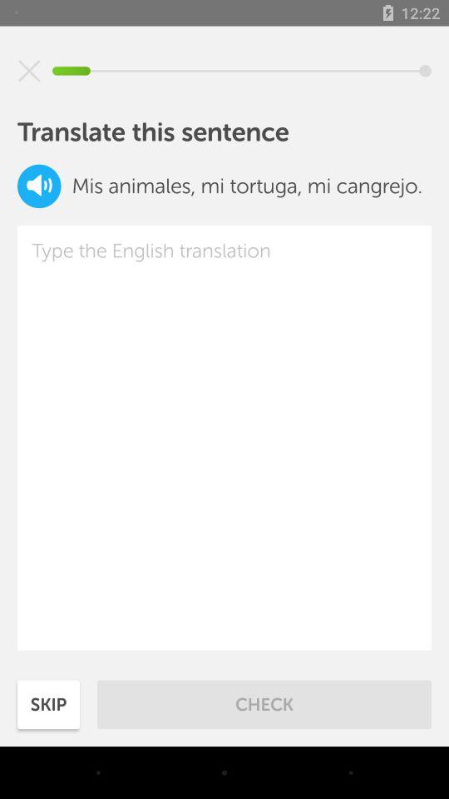 This screenshot has height=799, width=449. What do you see at coordinates (224, 438) in the screenshot?
I see `type the english translation` at bounding box center [224, 438].